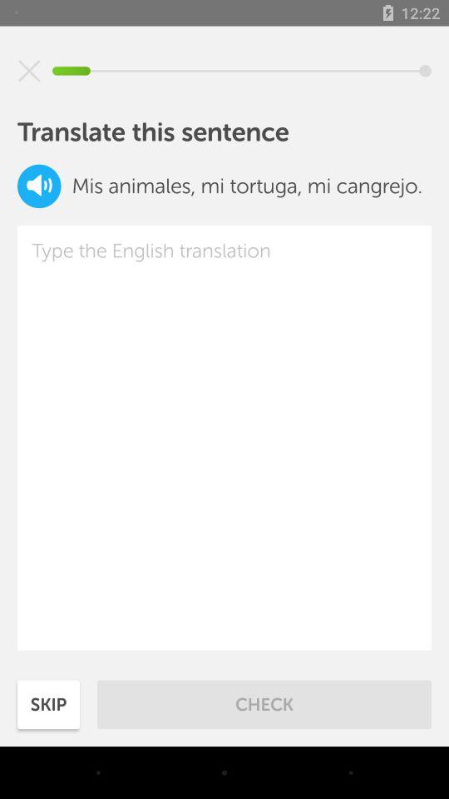 This screenshot has height=799, width=449. What do you see at coordinates (224, 438) in the screenshot?
I see `type the english translation` at bounding box center [224, 438].